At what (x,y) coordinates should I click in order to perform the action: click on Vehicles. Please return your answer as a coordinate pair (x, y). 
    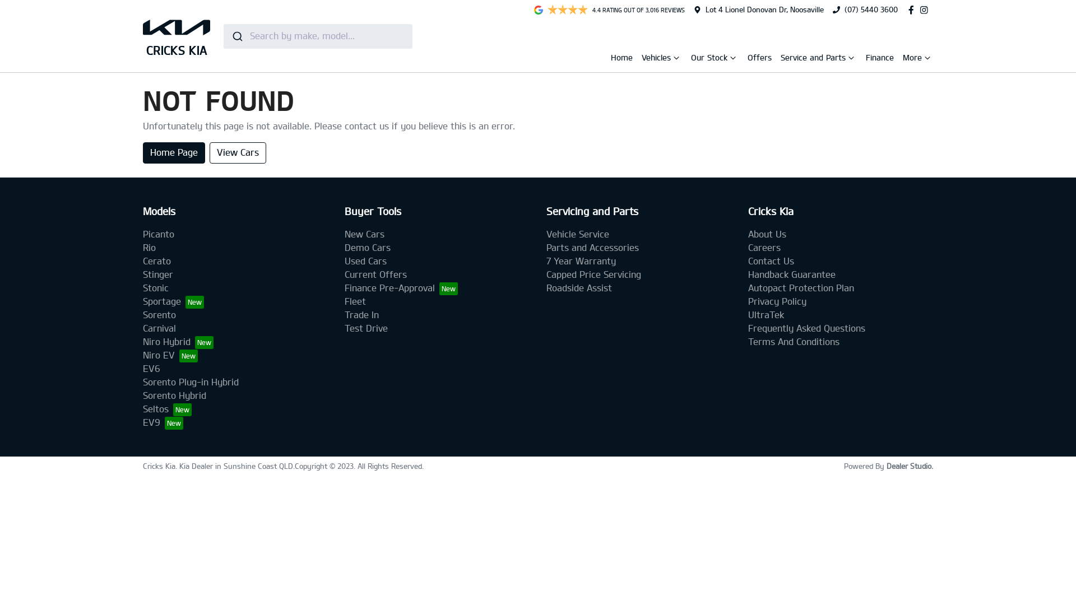
    Looking at the image, I should click on (657, 59).